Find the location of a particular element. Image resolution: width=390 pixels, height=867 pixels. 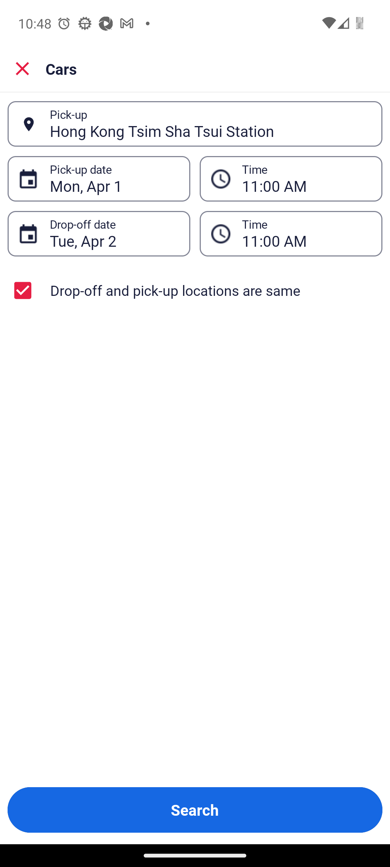

Search Button Search is located at coordinates (195, 810).